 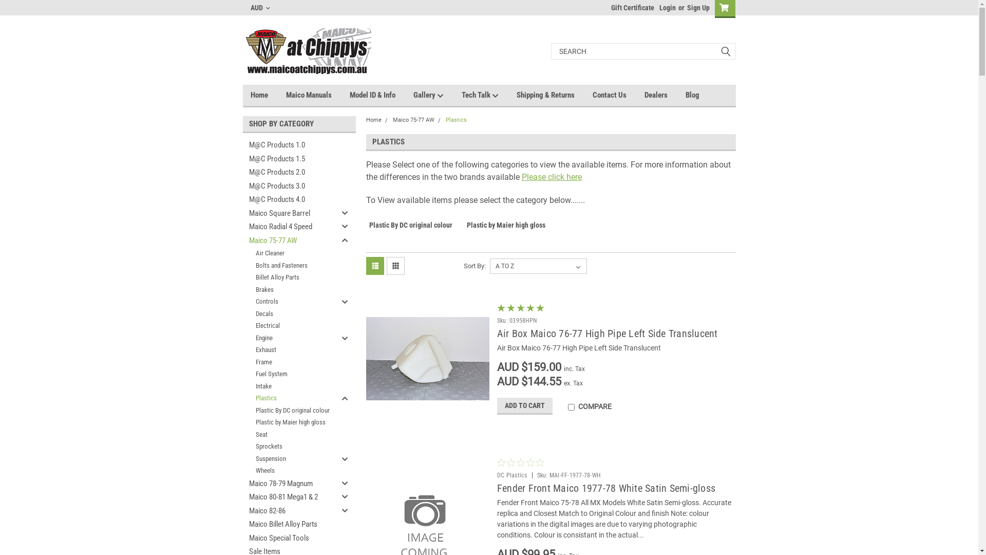 I want to click on Plastic By DC original colour, so click(x=411, y=231).